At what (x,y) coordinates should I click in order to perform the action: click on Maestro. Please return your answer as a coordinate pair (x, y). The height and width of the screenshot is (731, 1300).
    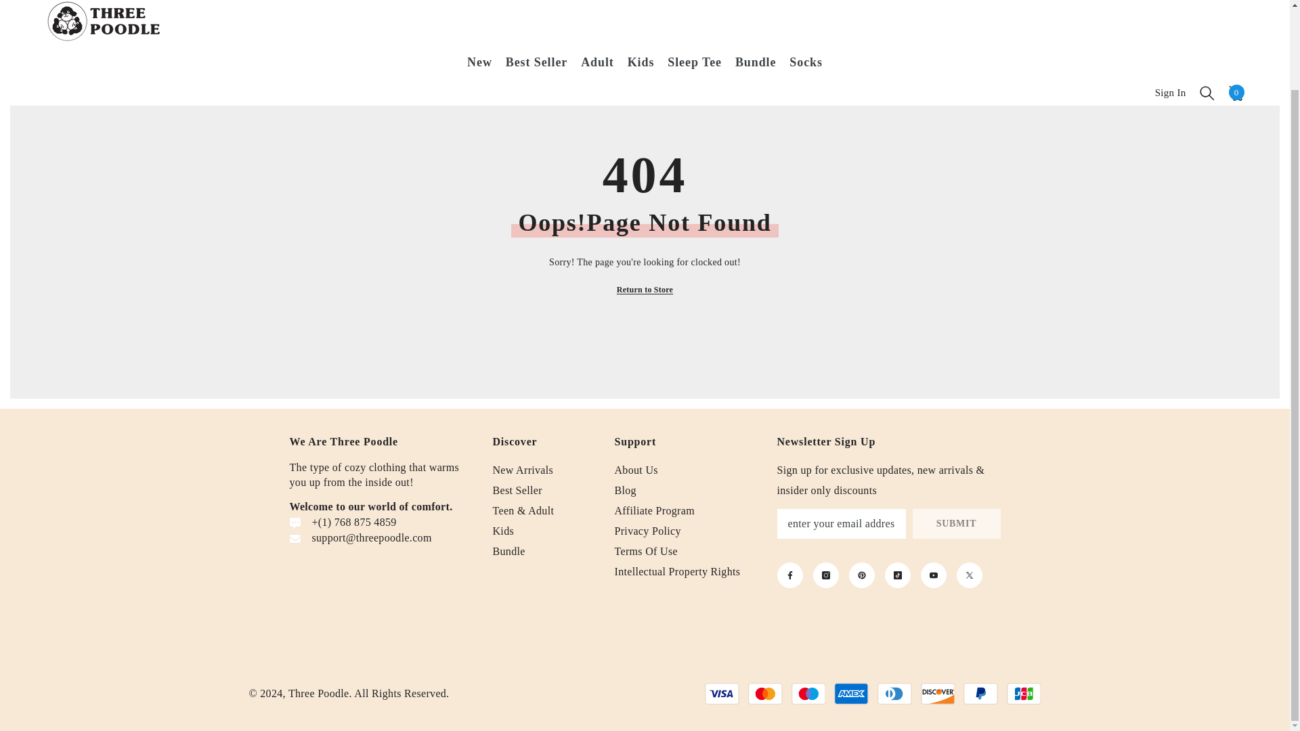
    Looking at the image, I should click on (808, 693).